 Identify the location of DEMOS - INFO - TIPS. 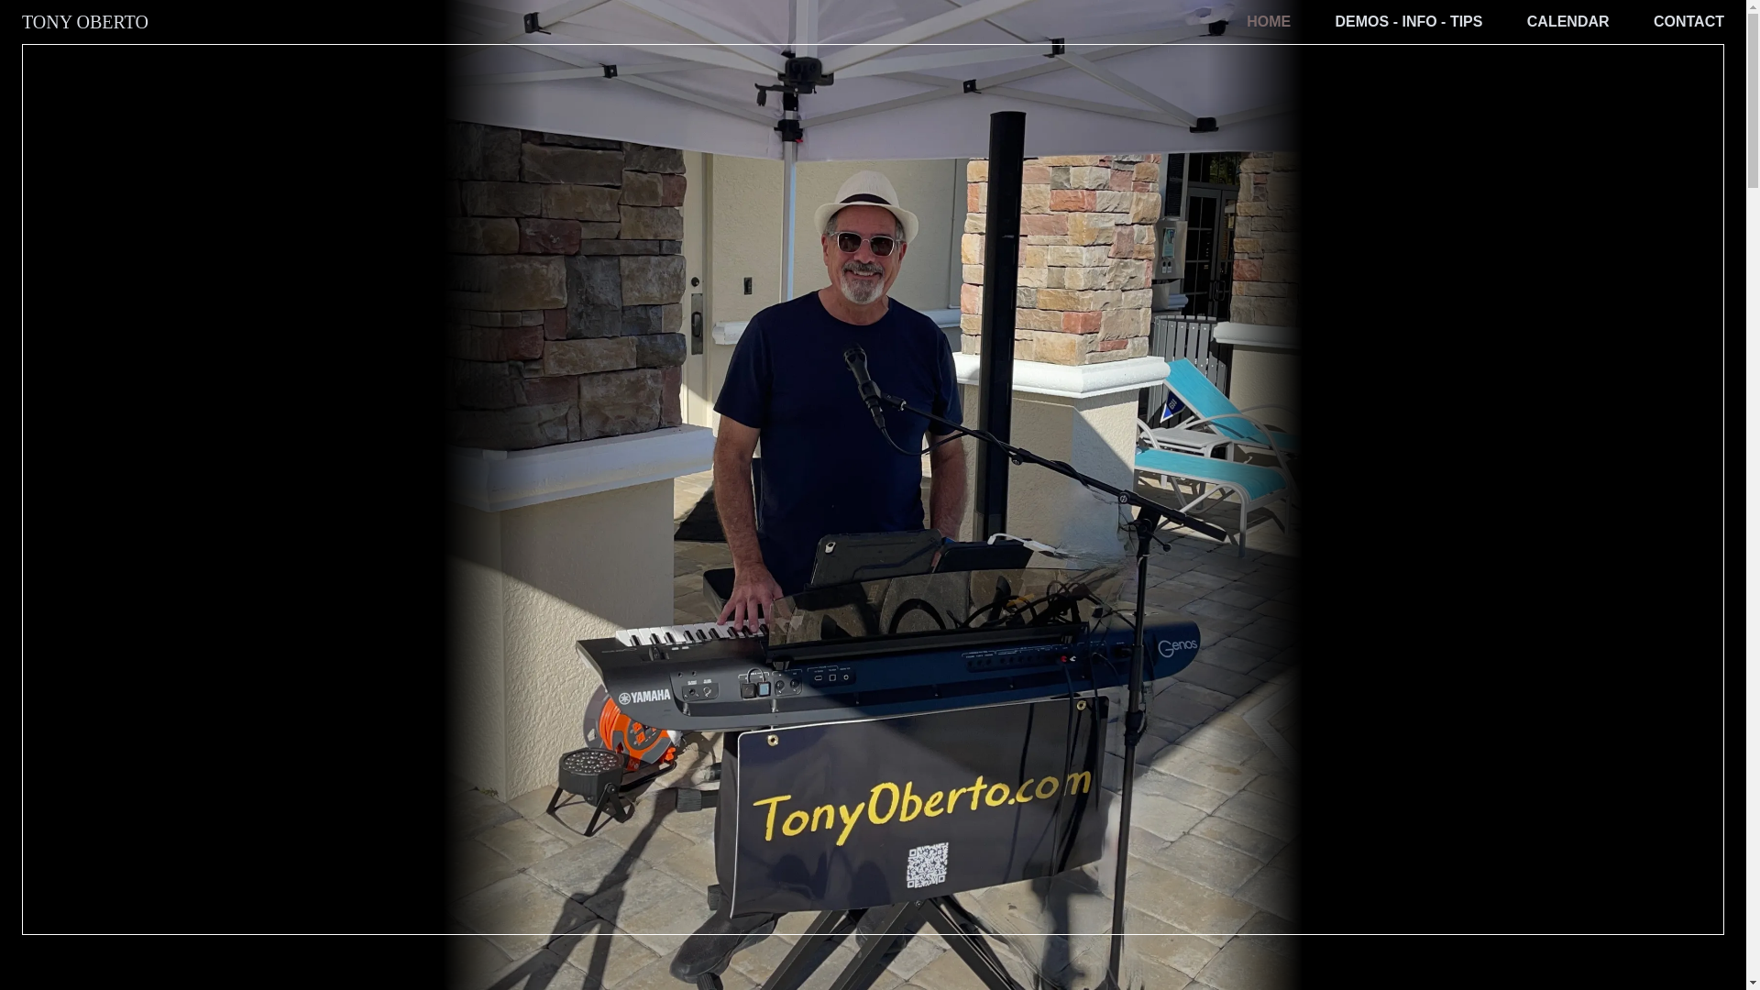
(1410, 22).